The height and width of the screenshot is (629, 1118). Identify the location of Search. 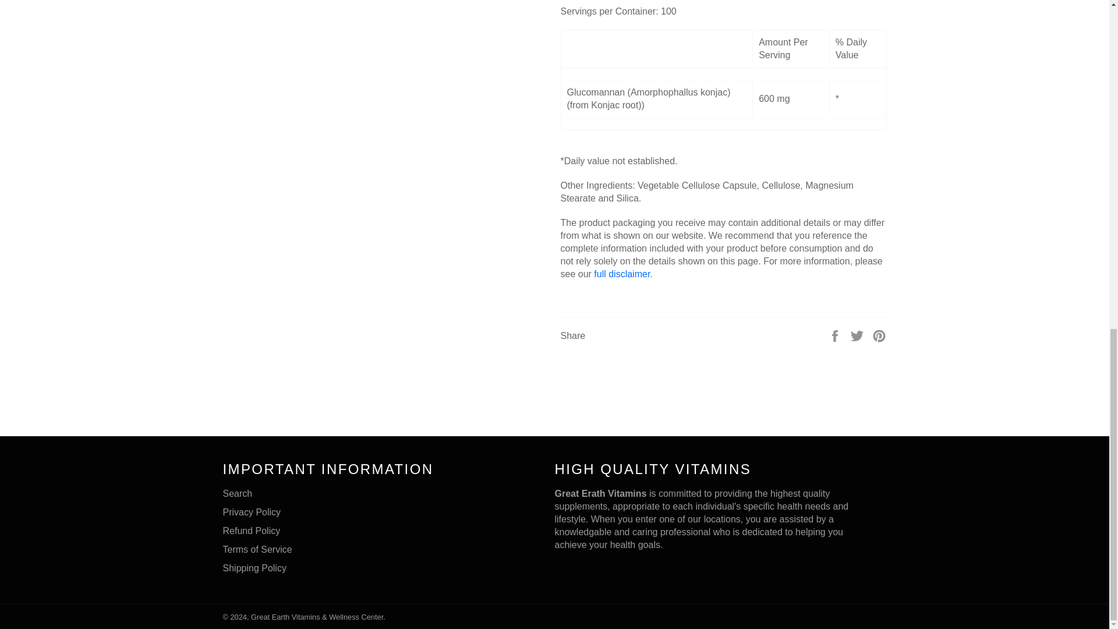
(238, 494).